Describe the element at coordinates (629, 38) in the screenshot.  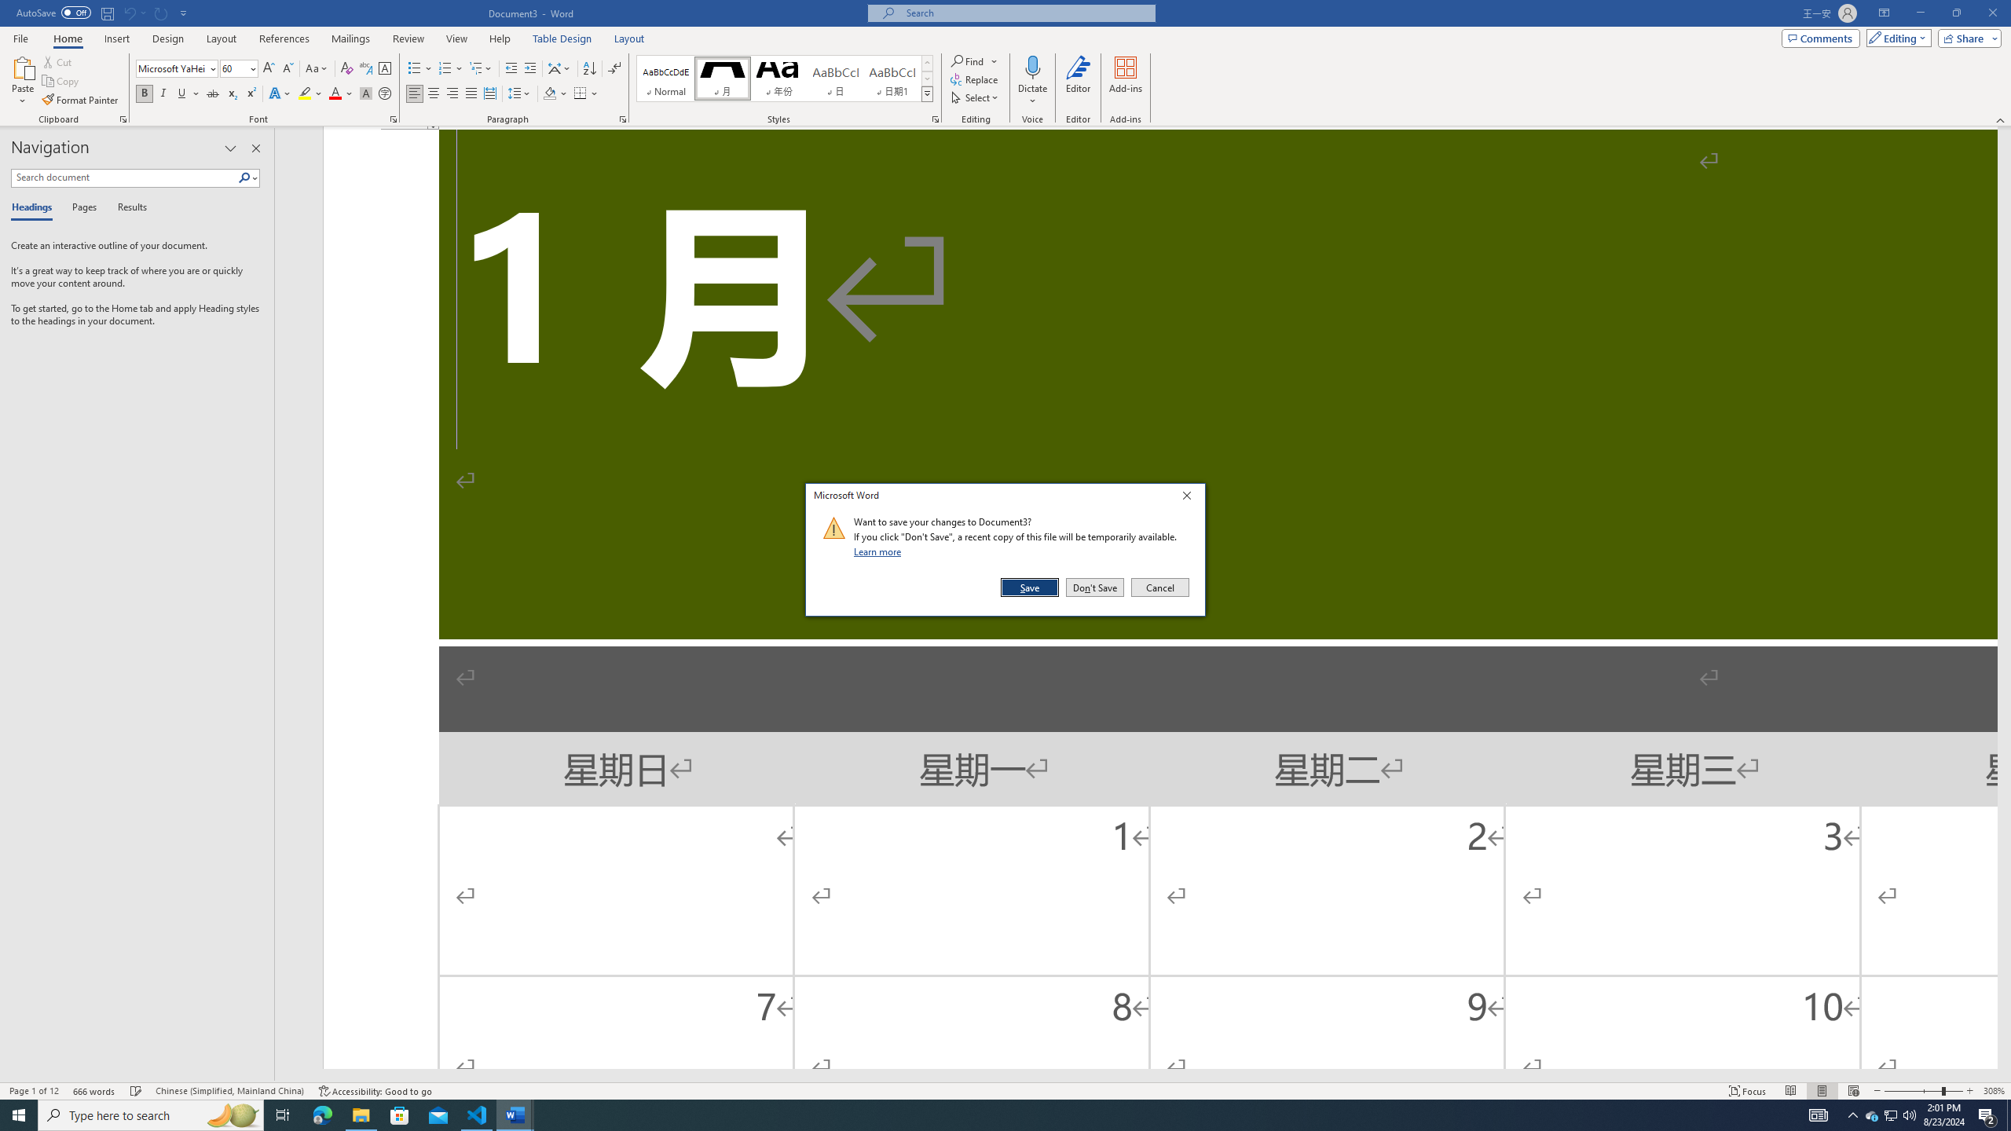
I see `Layout` at that location.